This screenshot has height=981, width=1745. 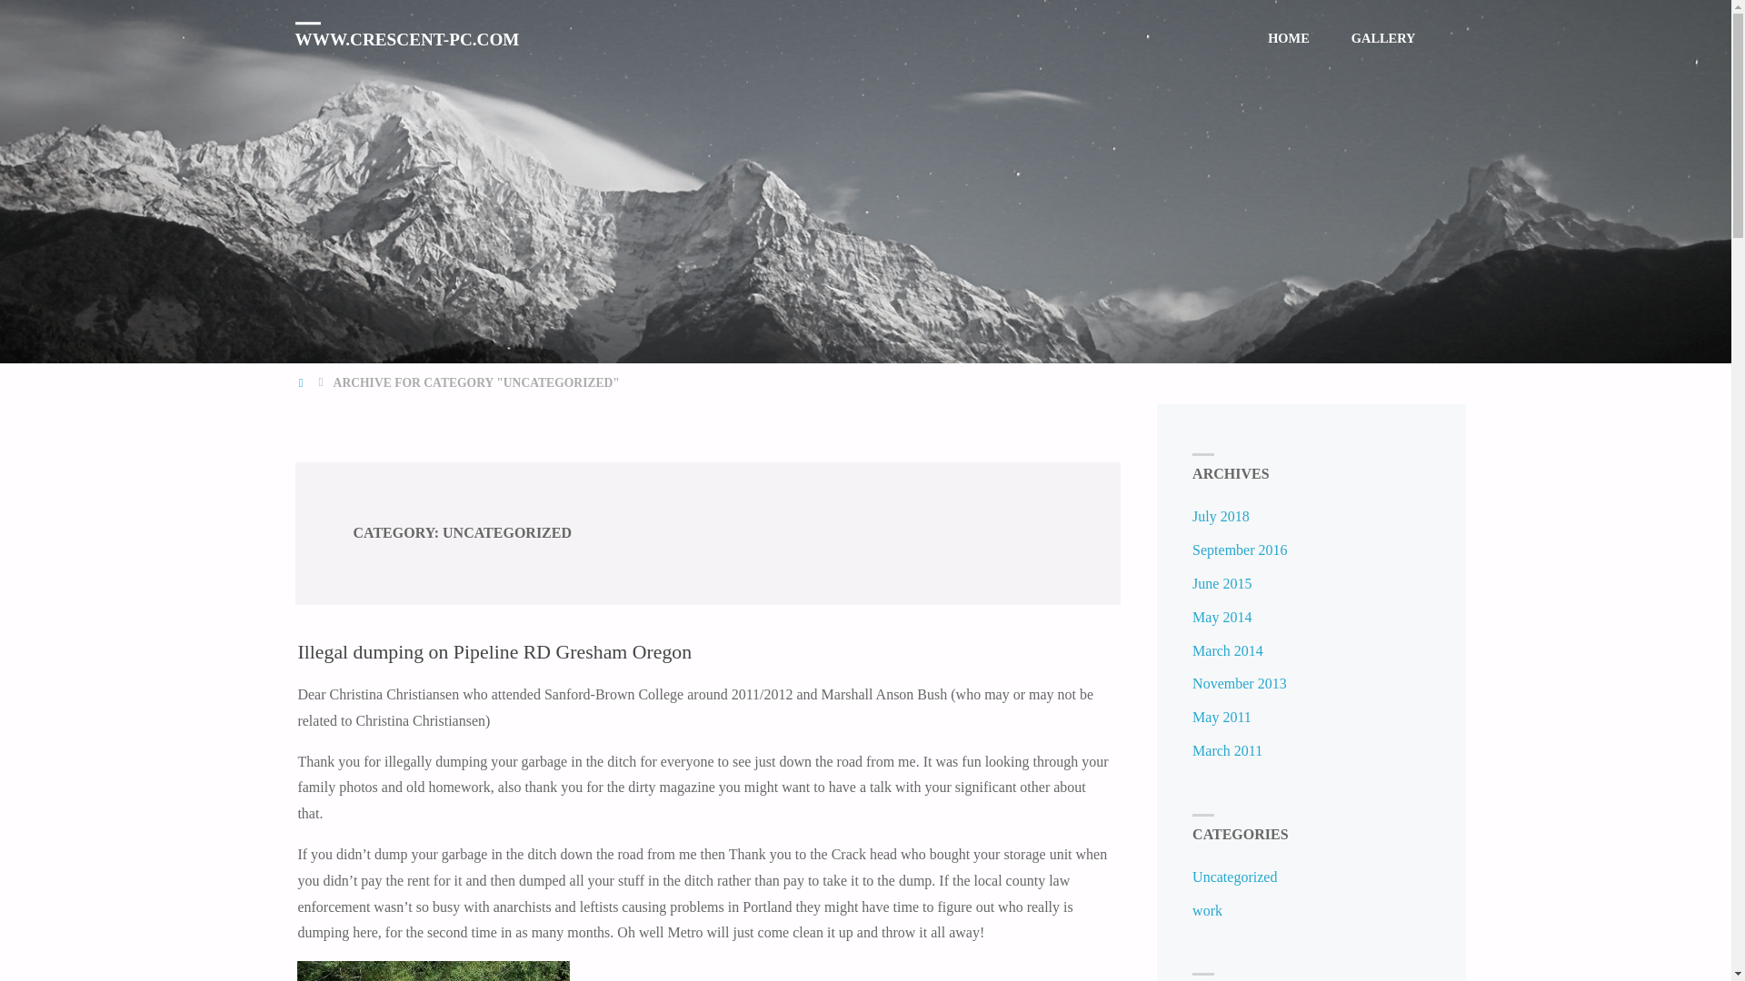 I want to click on GALLERY, so click(x=1383, y=38).